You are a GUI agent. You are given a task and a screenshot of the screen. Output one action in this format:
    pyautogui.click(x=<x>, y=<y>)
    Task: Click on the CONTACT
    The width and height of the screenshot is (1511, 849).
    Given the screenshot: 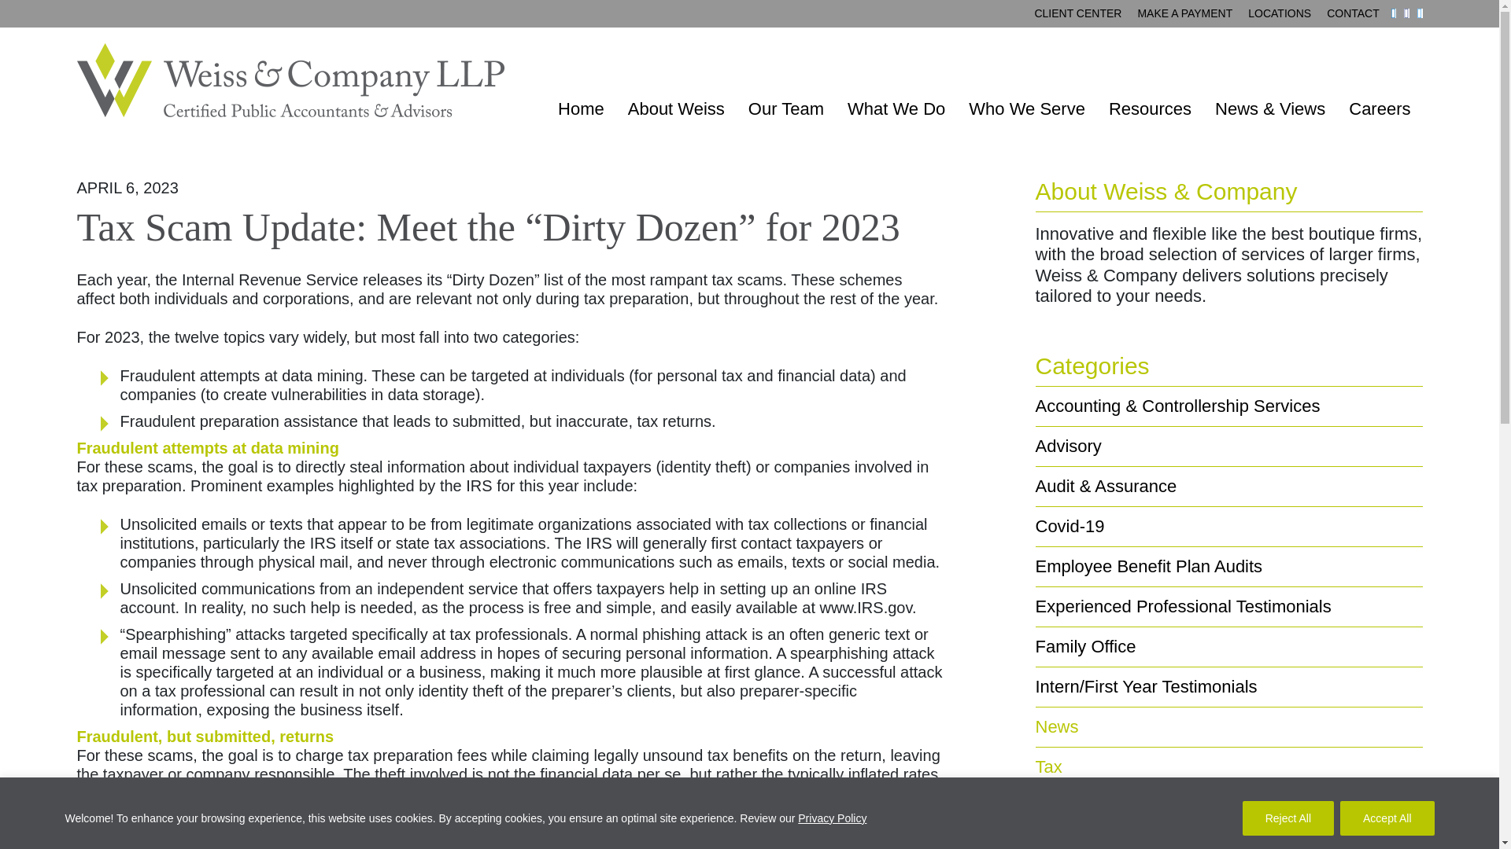 What is the action you would take?
    pyautogui.click(x=1353, y=13)
    